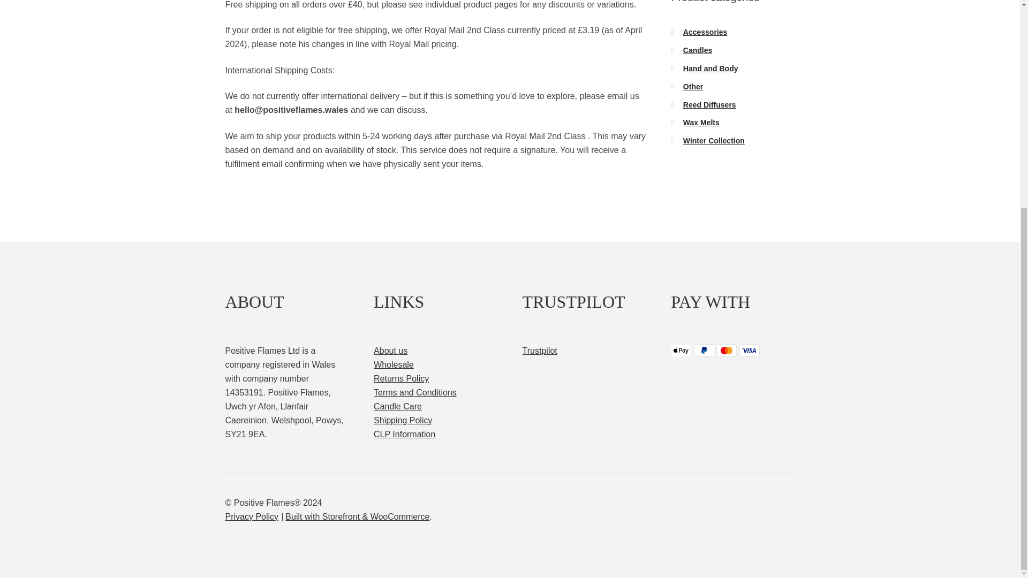  Describe the element at coordinates (727, 350) in the screenshot. I see `Mastercard` at that location.